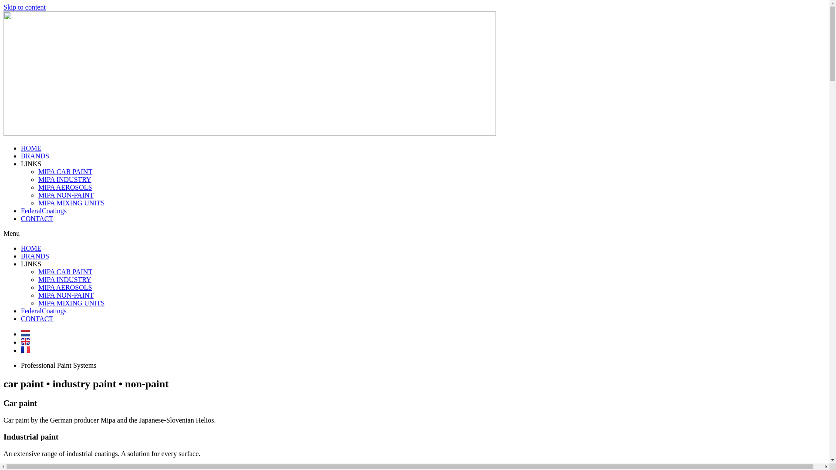 The image size is (836, 470). Describe the element at coordinates (35, 256) in the screenshot. I see `BRANDS` at that location.